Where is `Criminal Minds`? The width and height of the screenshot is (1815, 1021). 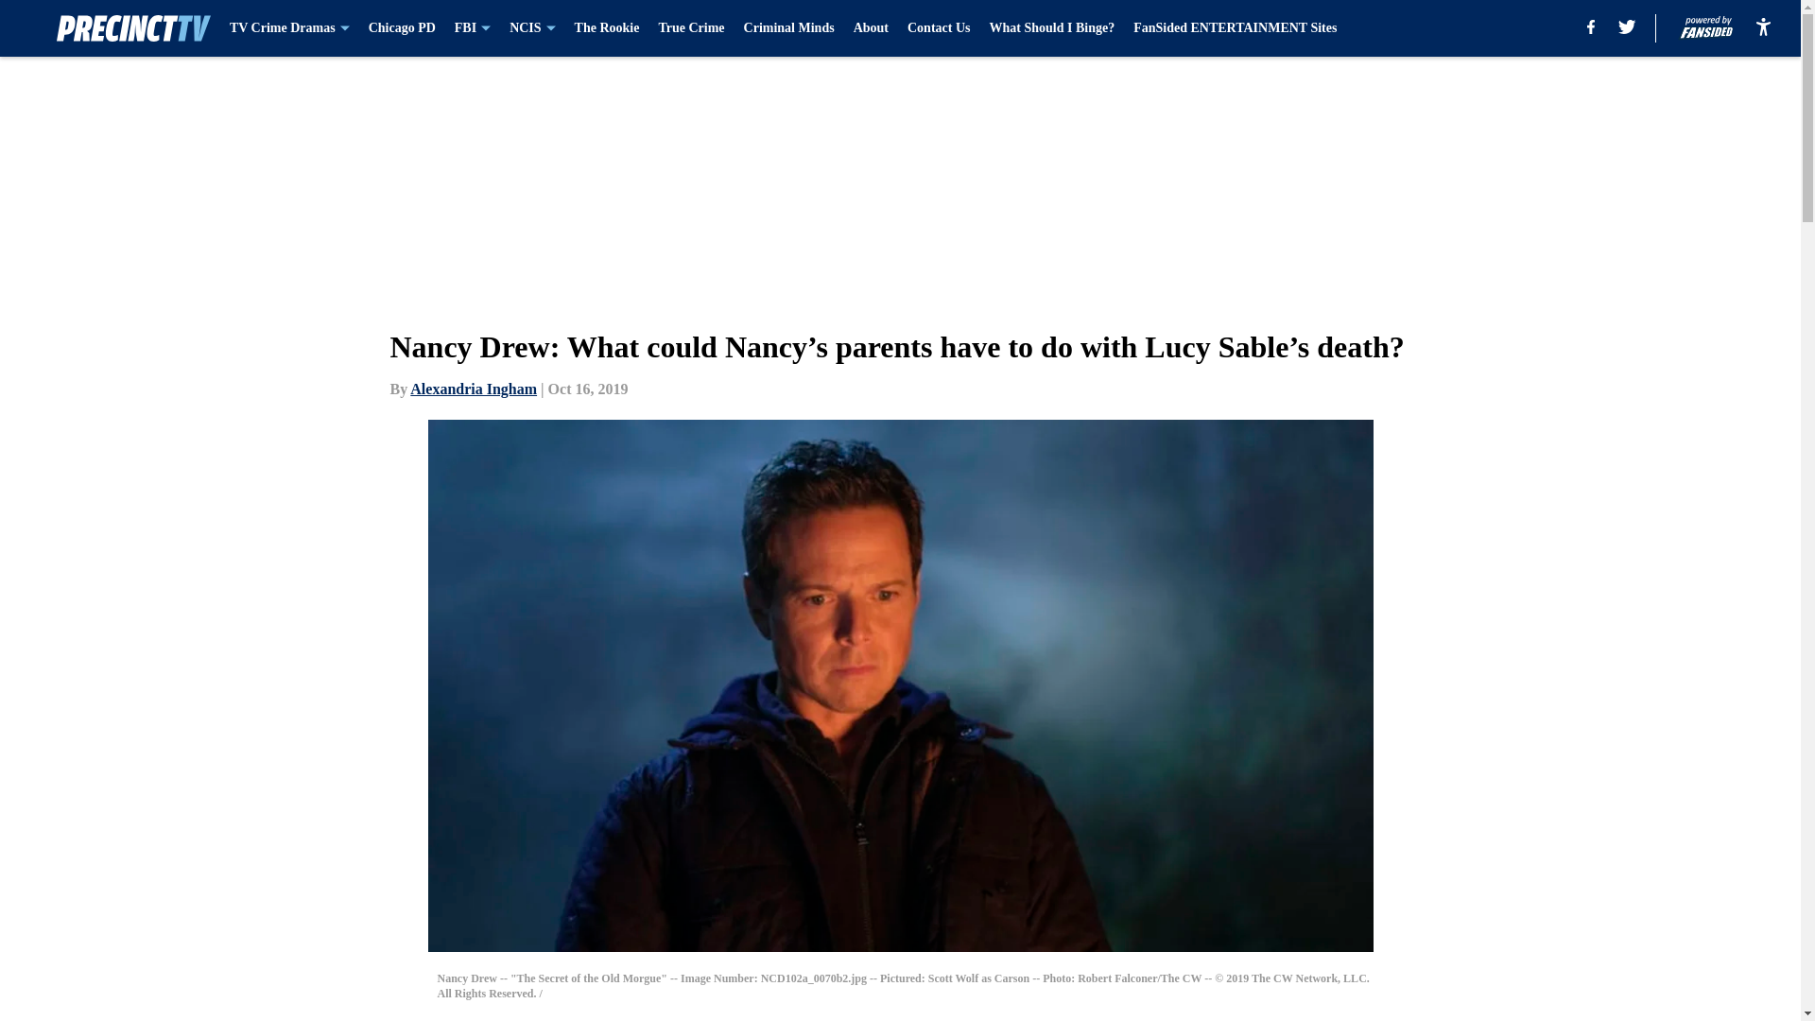
Criminal Minds is located at coordinates (789, 28).